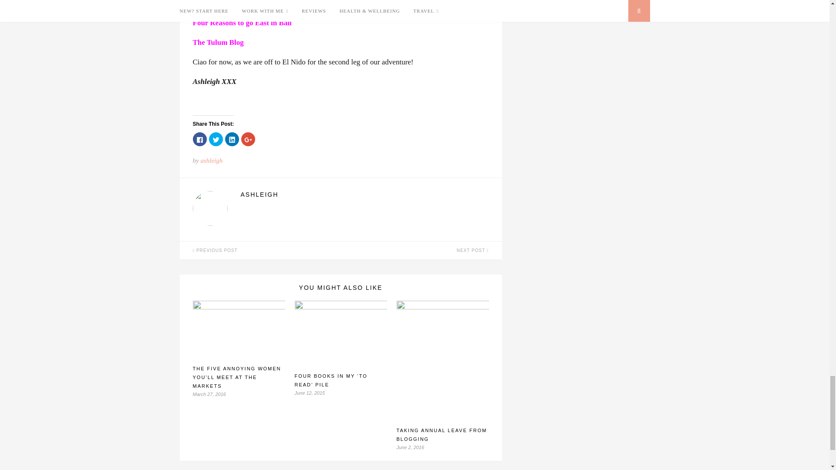 Image resolution: width=836 pixels, height=470 pixels. What do you see at coordinates (216, 139) in the screenshot?
I see `Click to share on Twitter` at bounding box center [216, 139].